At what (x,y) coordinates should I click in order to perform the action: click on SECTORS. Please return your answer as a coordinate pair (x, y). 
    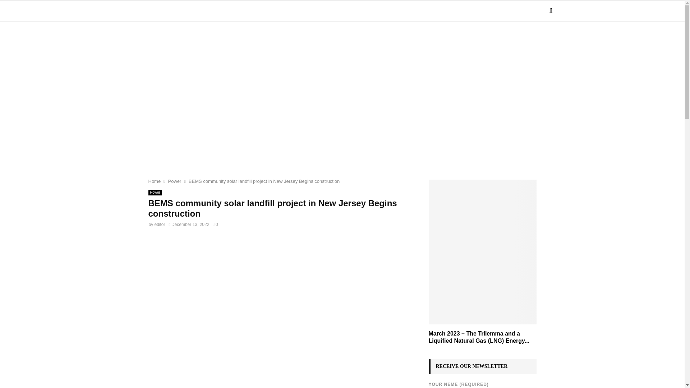
    Looking at the image, I should click on (225, 11).